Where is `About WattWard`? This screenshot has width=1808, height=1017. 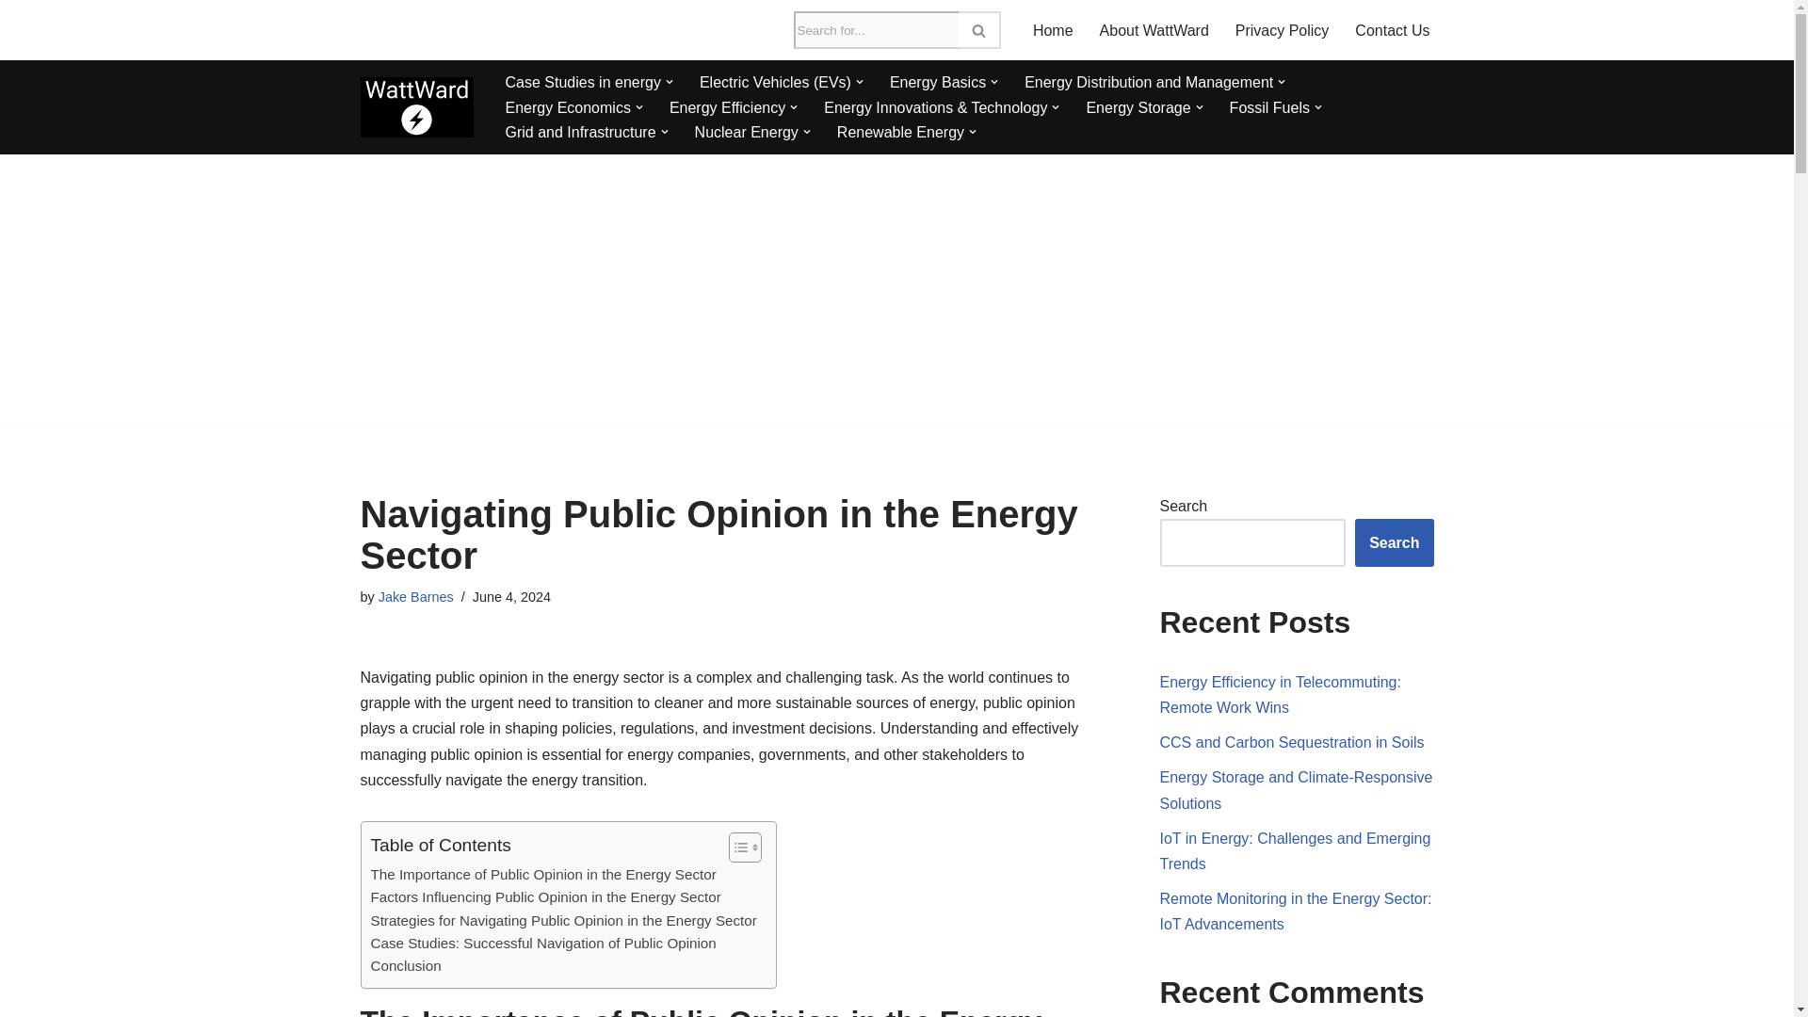 About WattWard is located at coordinates (1154, 30).